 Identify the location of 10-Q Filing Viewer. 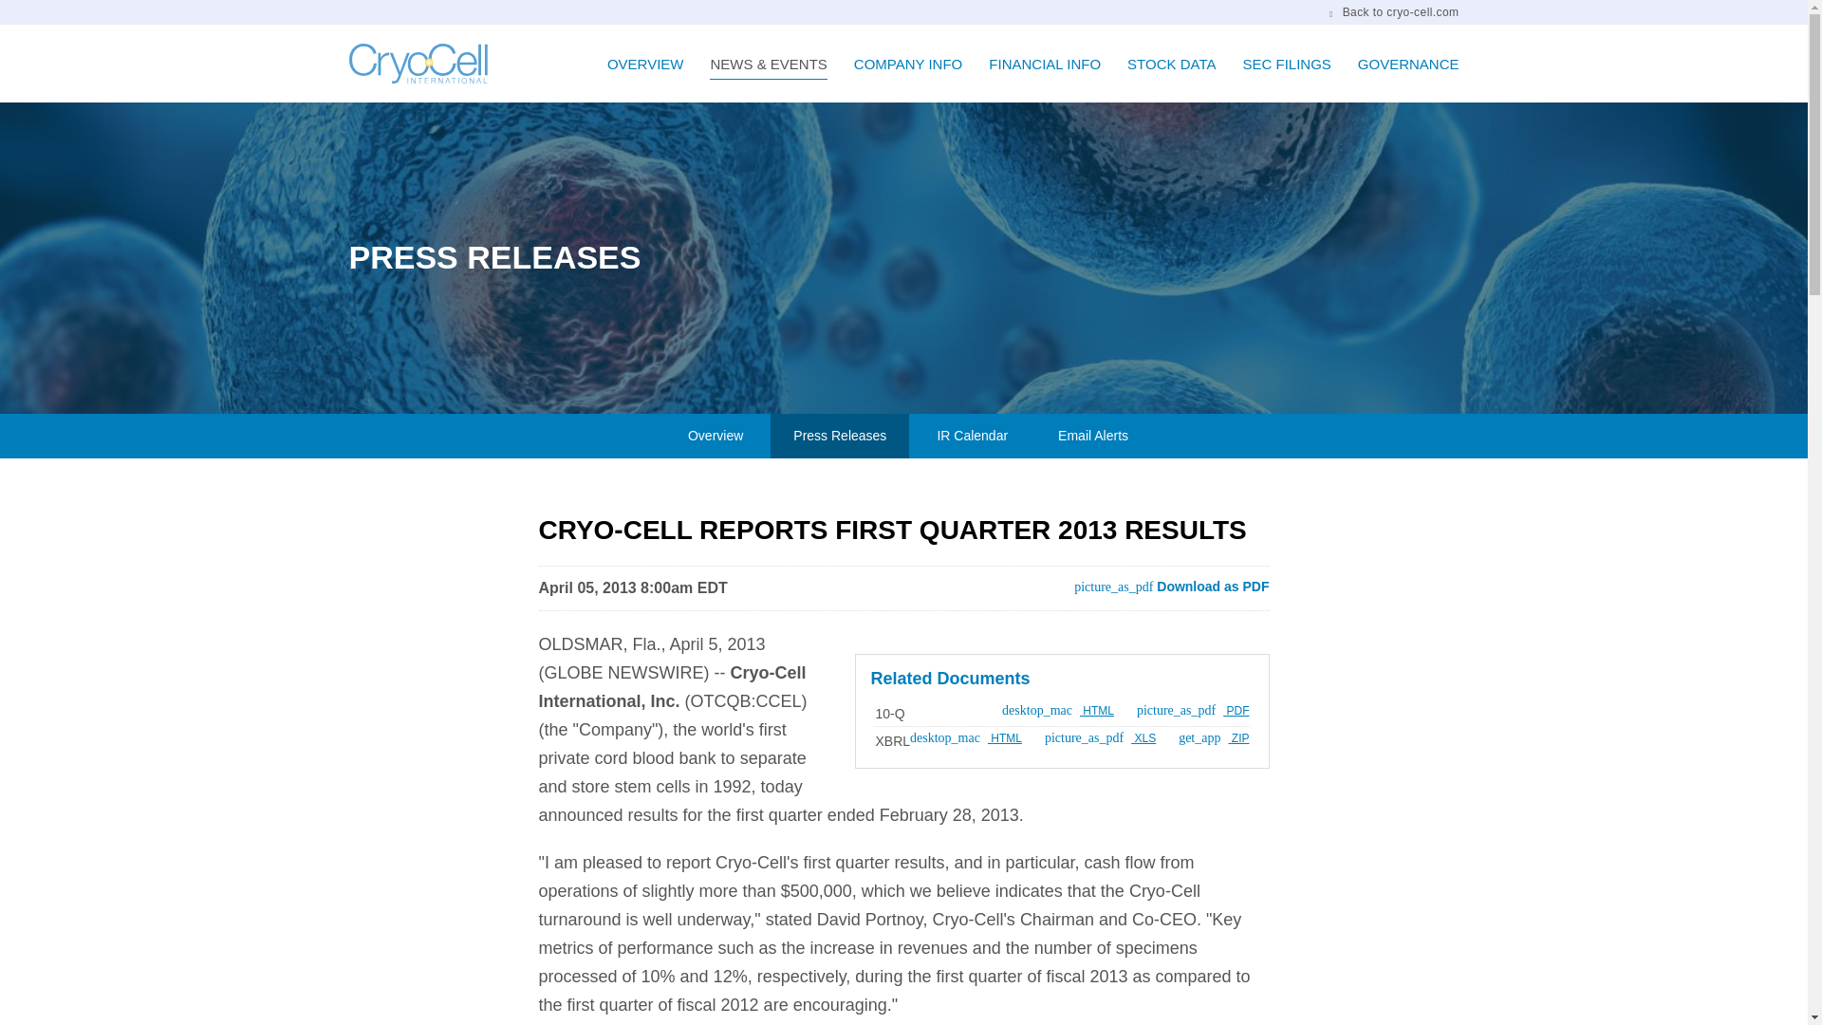
(888, 714).